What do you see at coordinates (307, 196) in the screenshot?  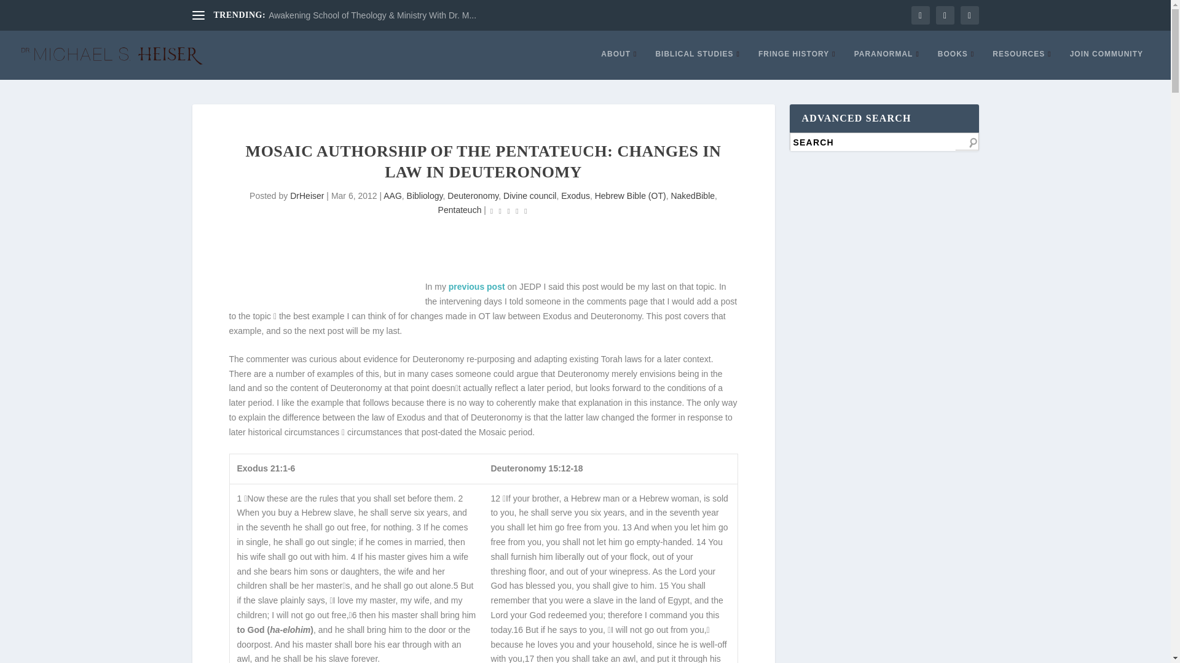 I see `Posts by DrHeiser` at bounding box center [307, 196].